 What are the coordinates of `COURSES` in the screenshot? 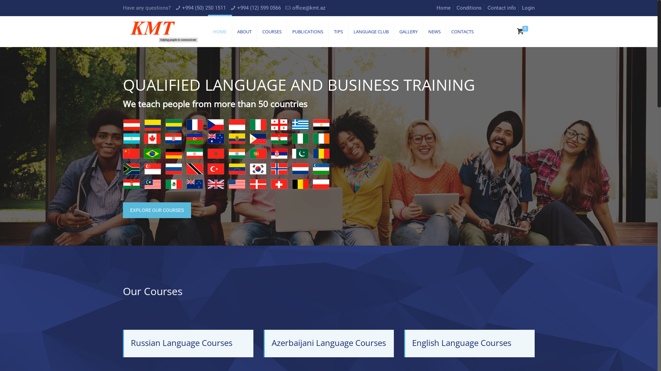 It's located at (272, 32).